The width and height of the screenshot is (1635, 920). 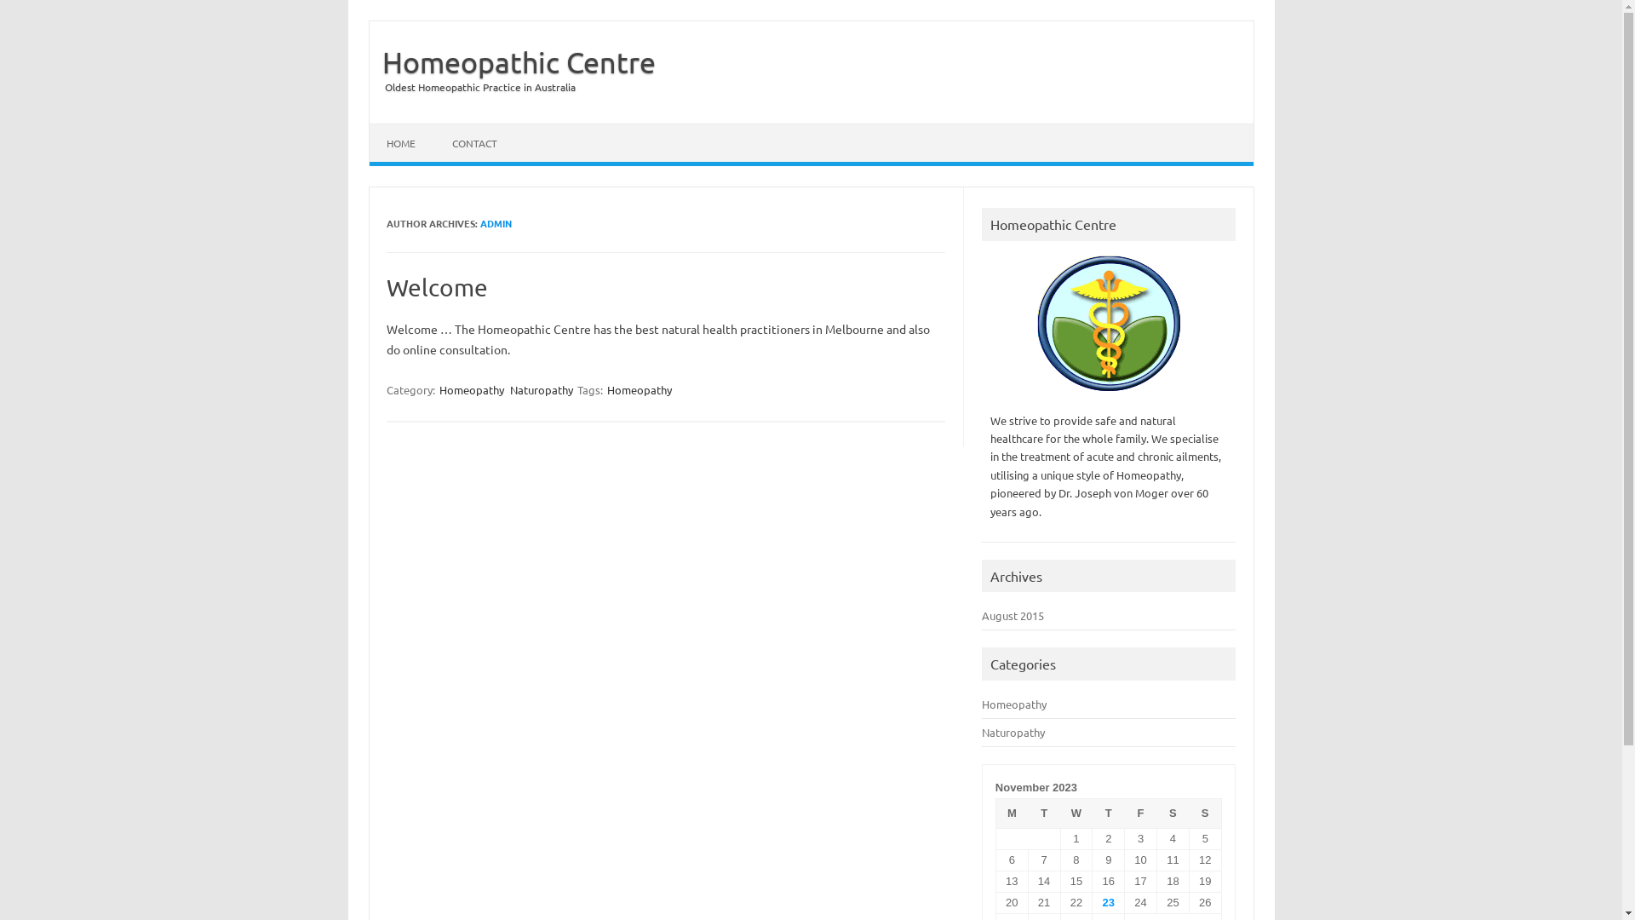 What do you see at coordinates (473, 87) in the screenshot?
I see `Oldest Homeopathic Practice in Australia` at bounding box center [473, 87].